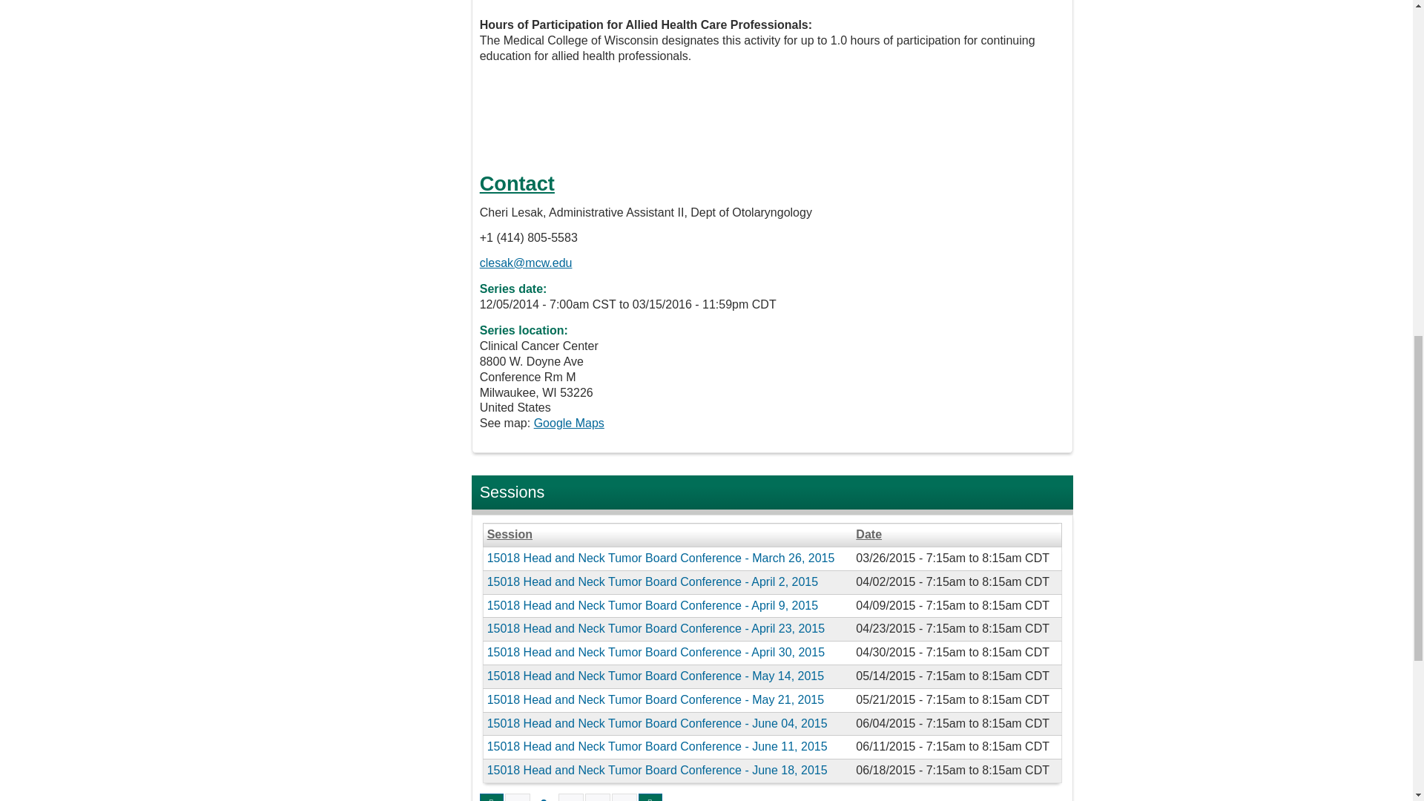  What do you see at coordinates (656, 629) in the screenshot?
I see `15018 Head and Neck Tumor Board Conference - April 23, 2015` at bounding box center [656, 629].